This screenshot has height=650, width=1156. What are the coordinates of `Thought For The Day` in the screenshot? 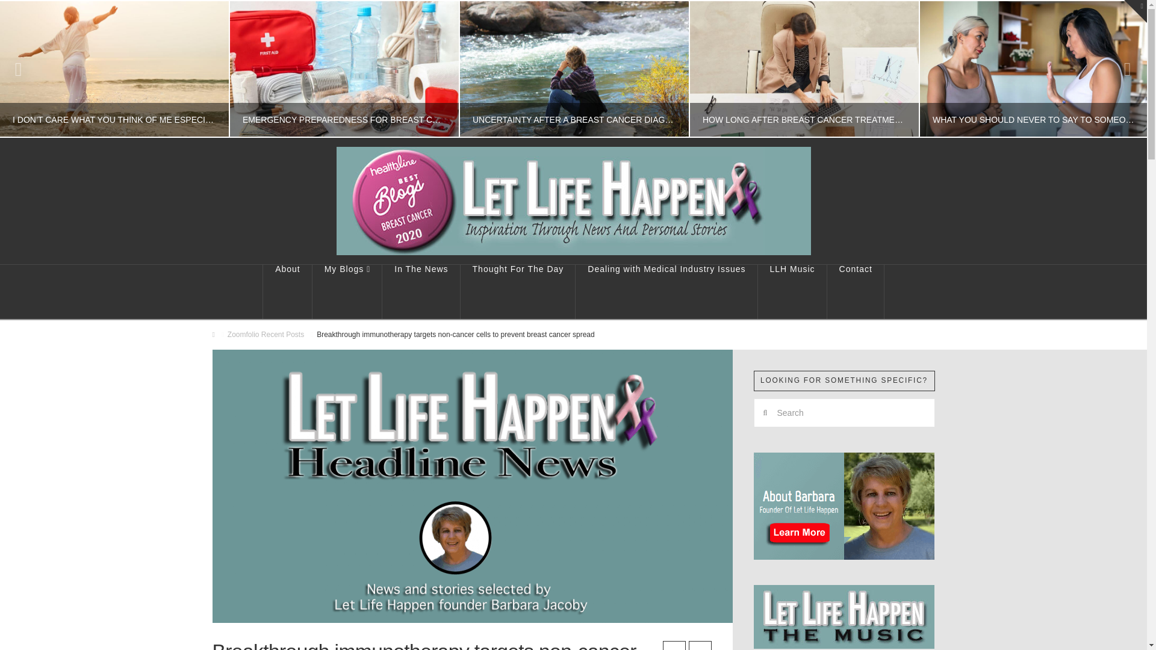 It's located at (518, 291).